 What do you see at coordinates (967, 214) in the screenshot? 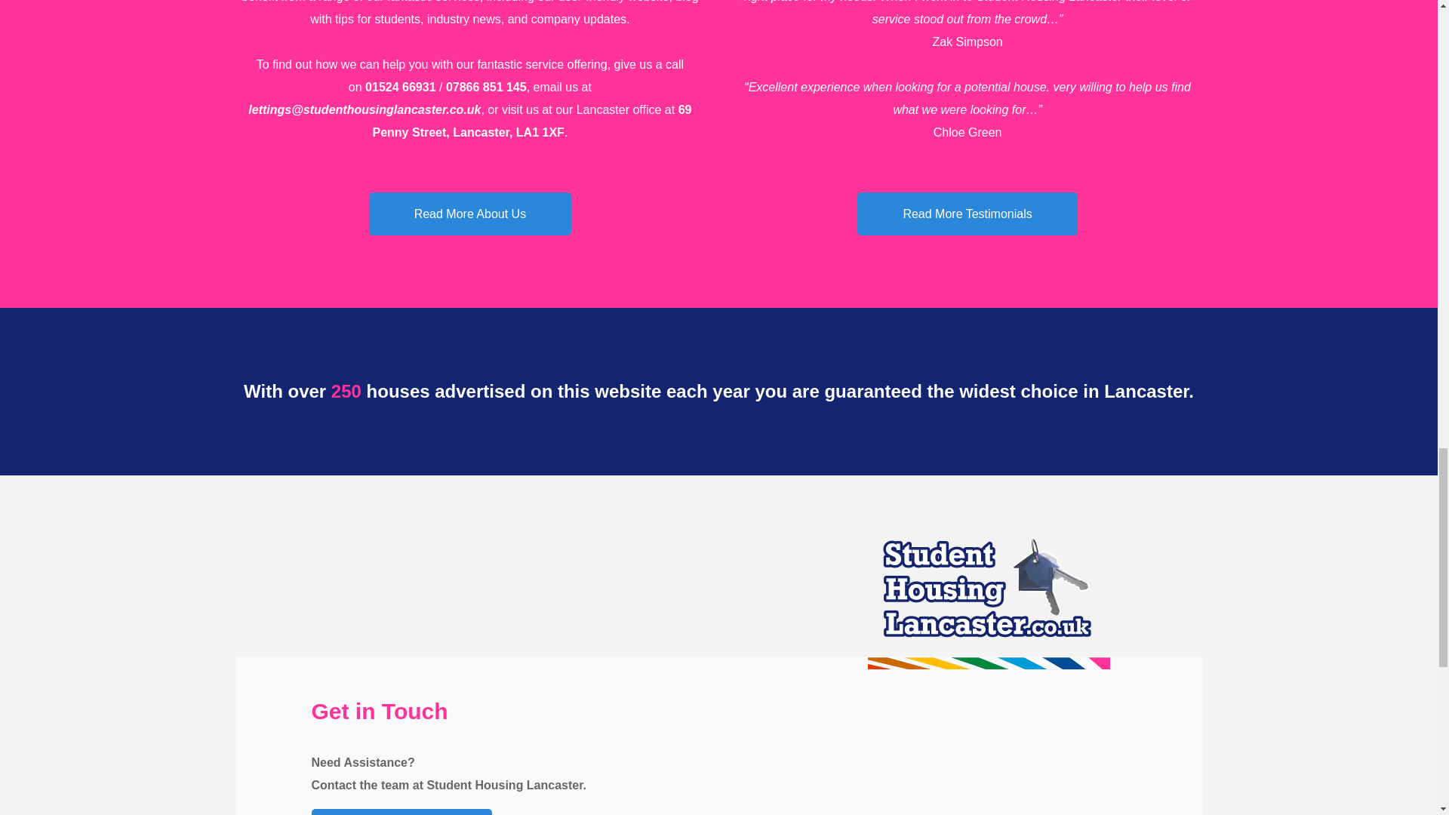
I see `Read More Testimonials` at bounding box center [967, 214].